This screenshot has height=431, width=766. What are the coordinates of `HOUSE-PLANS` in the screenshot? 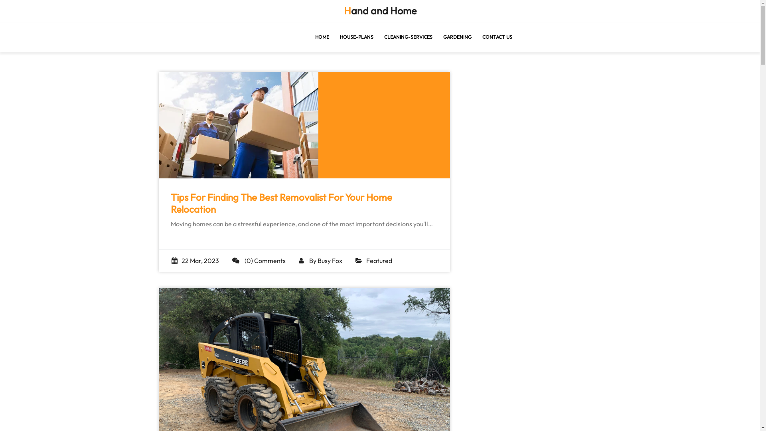 It's located at (357, 37).